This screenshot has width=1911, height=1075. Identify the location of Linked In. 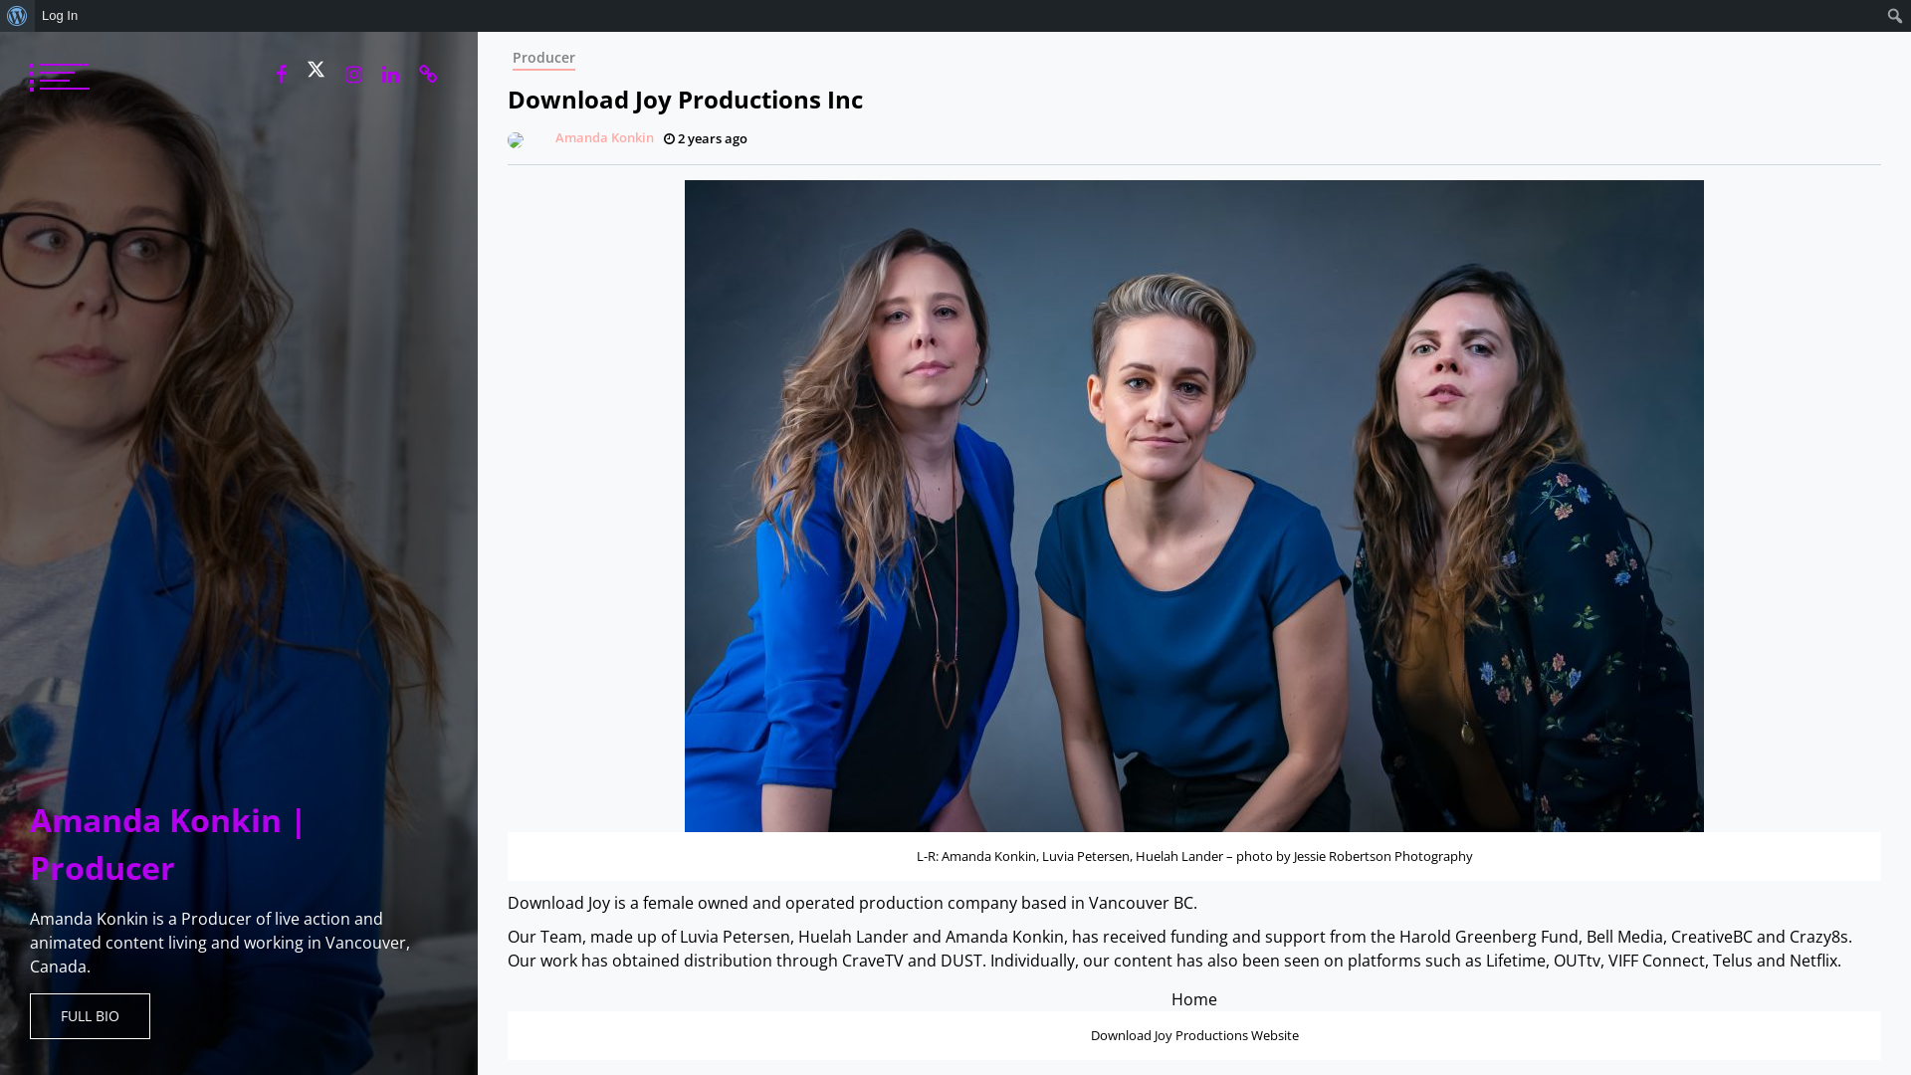
(390, 75).